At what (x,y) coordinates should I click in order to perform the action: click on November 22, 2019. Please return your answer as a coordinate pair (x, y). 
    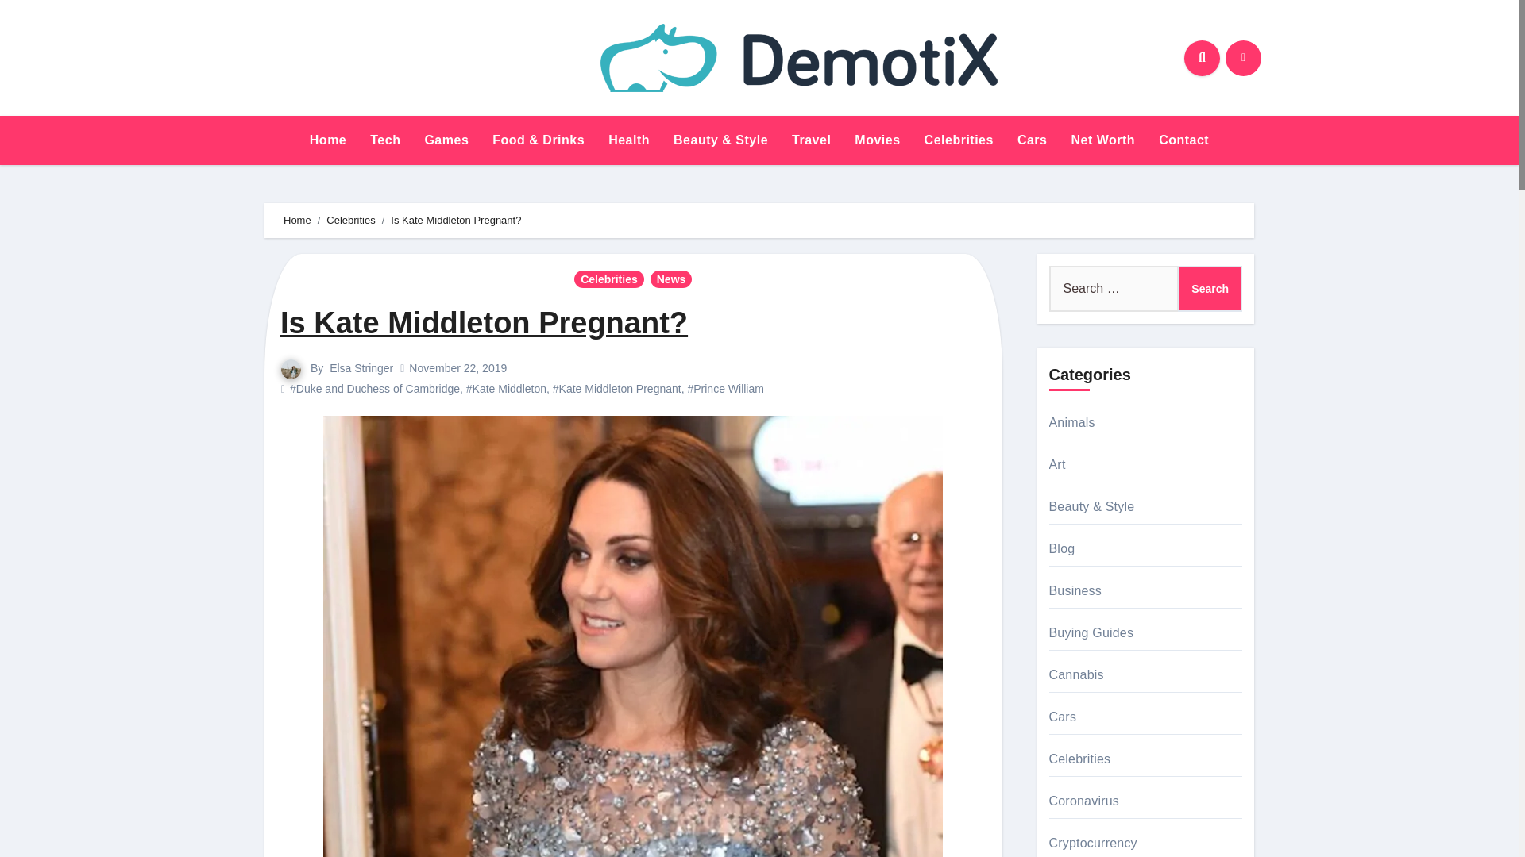
    Looking at the image, I should click on (457, 367).